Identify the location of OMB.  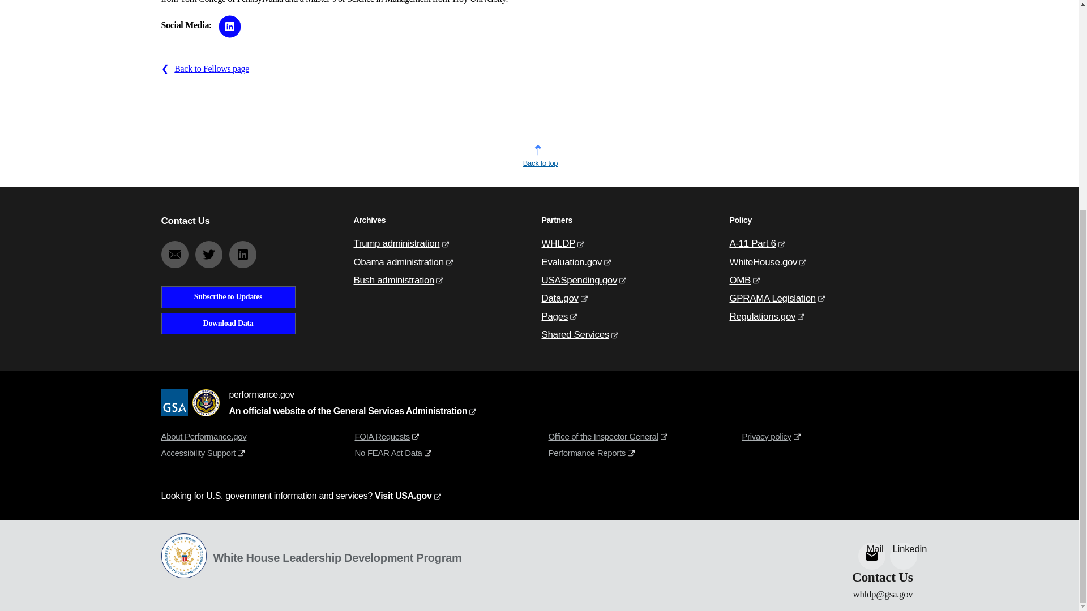
(740, 281).